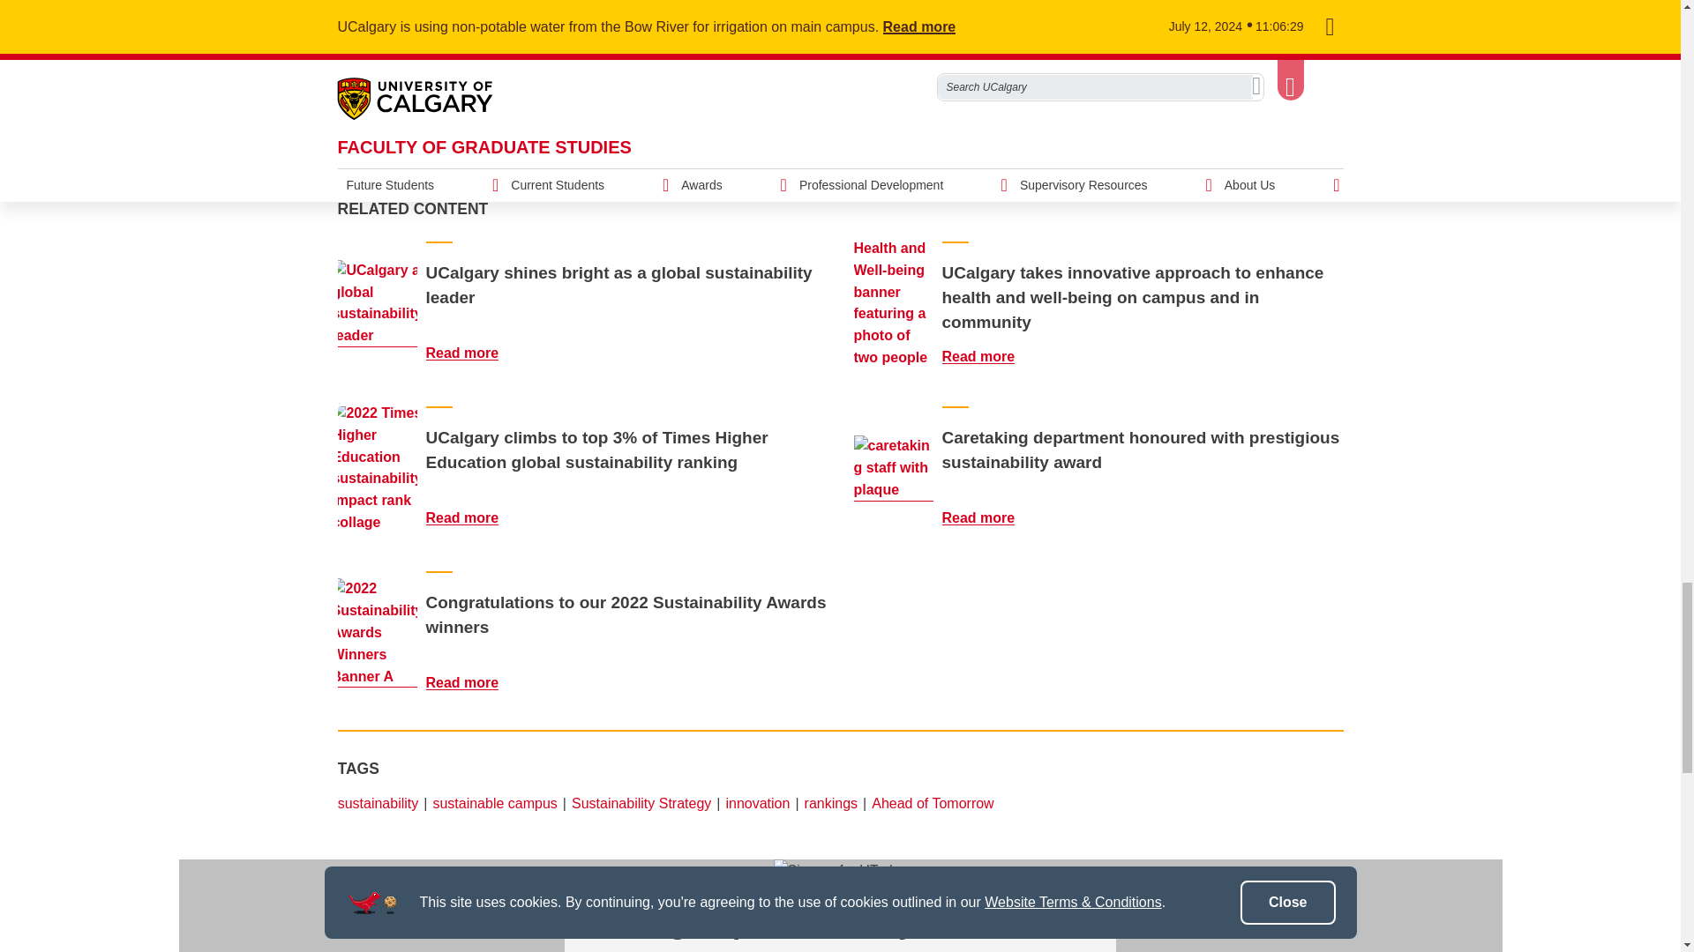 This screenshot has width=1694, height=952. I want to click on UCalgary shines bright as a global sustainability leader  , so click(472, 353).